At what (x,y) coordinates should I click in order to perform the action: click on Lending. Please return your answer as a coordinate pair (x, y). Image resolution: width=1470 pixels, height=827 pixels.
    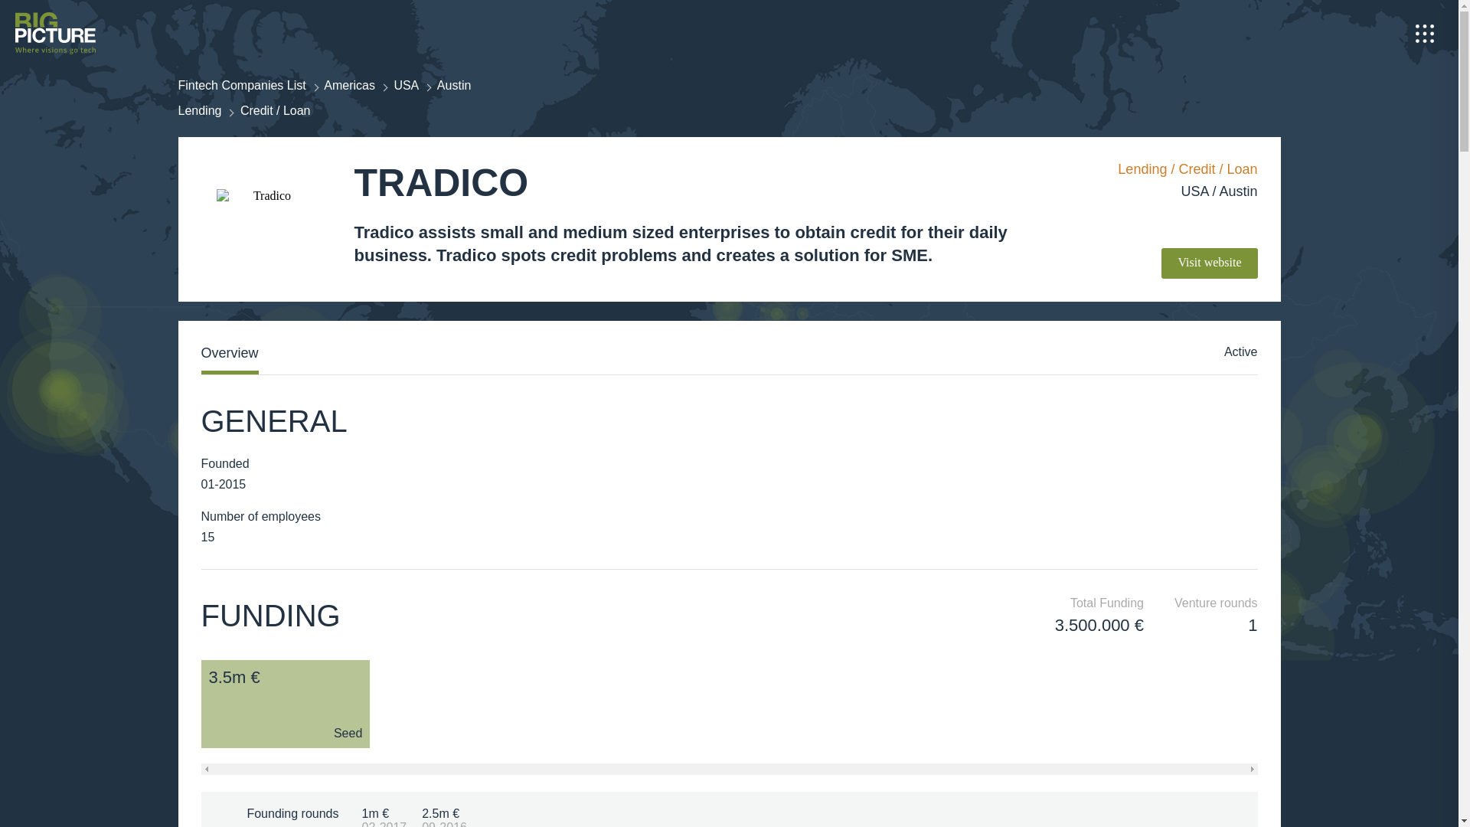
    Looking at the image, I should click on (199, 110).